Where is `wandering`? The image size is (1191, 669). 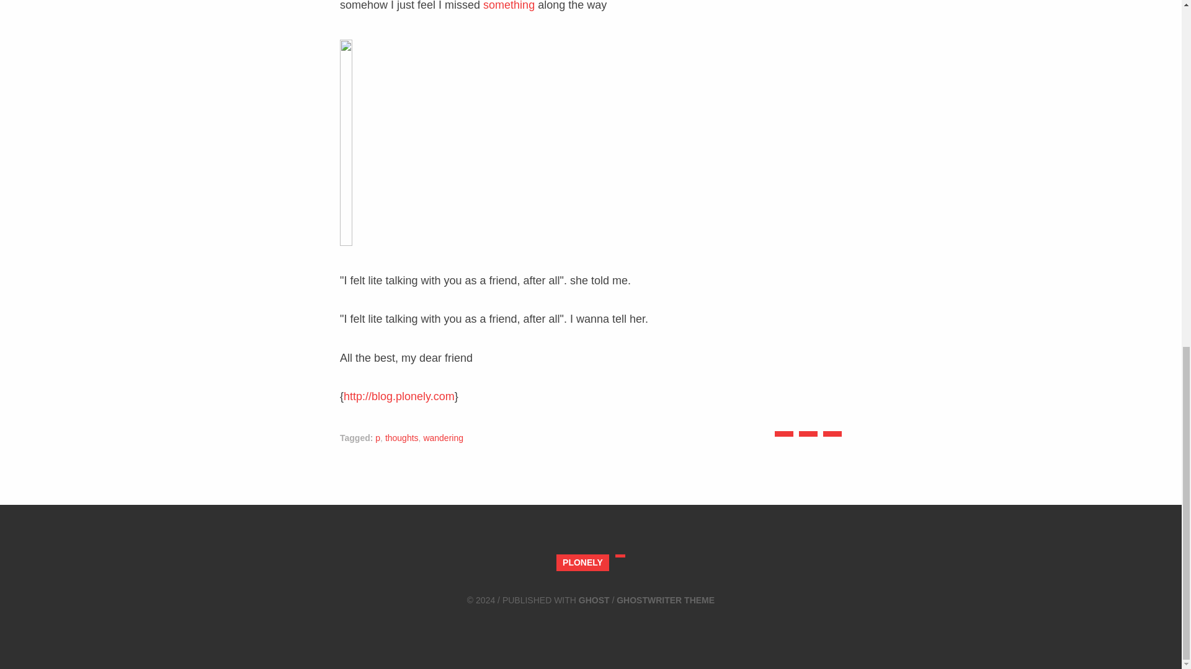 wandering is located at coordinates (443, 437).